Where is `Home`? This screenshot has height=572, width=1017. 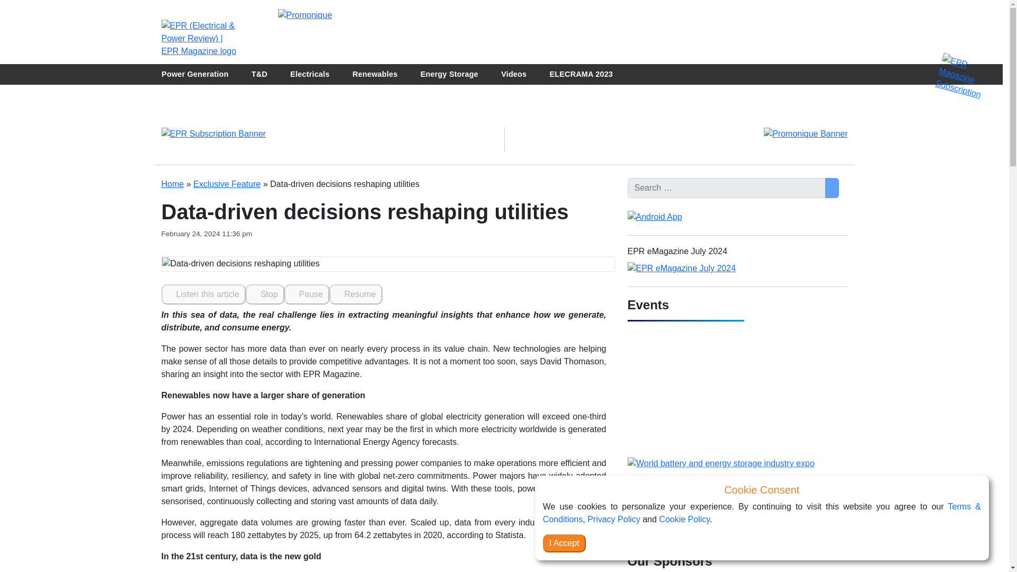
Home is located at coordinates (172, 184).